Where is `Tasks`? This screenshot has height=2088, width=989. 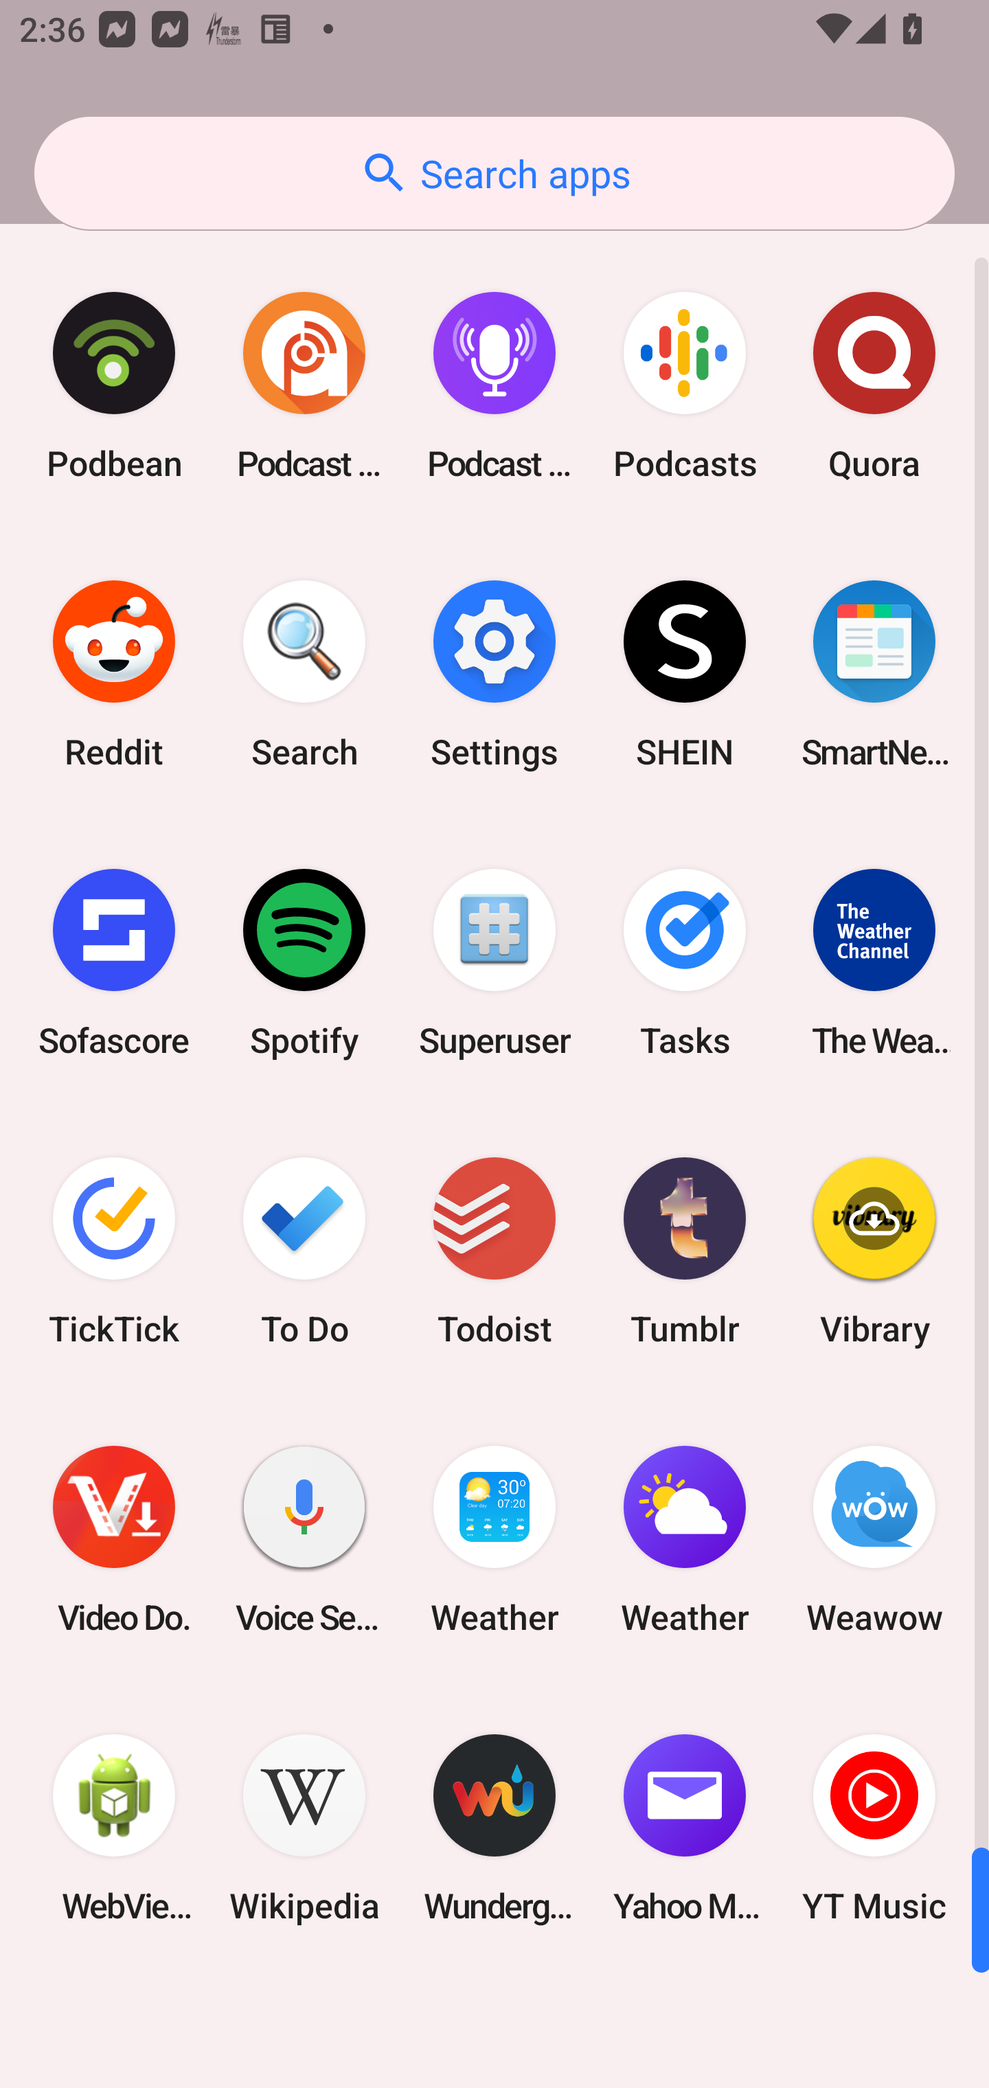
Tasks is located at coordinates (684, 962).